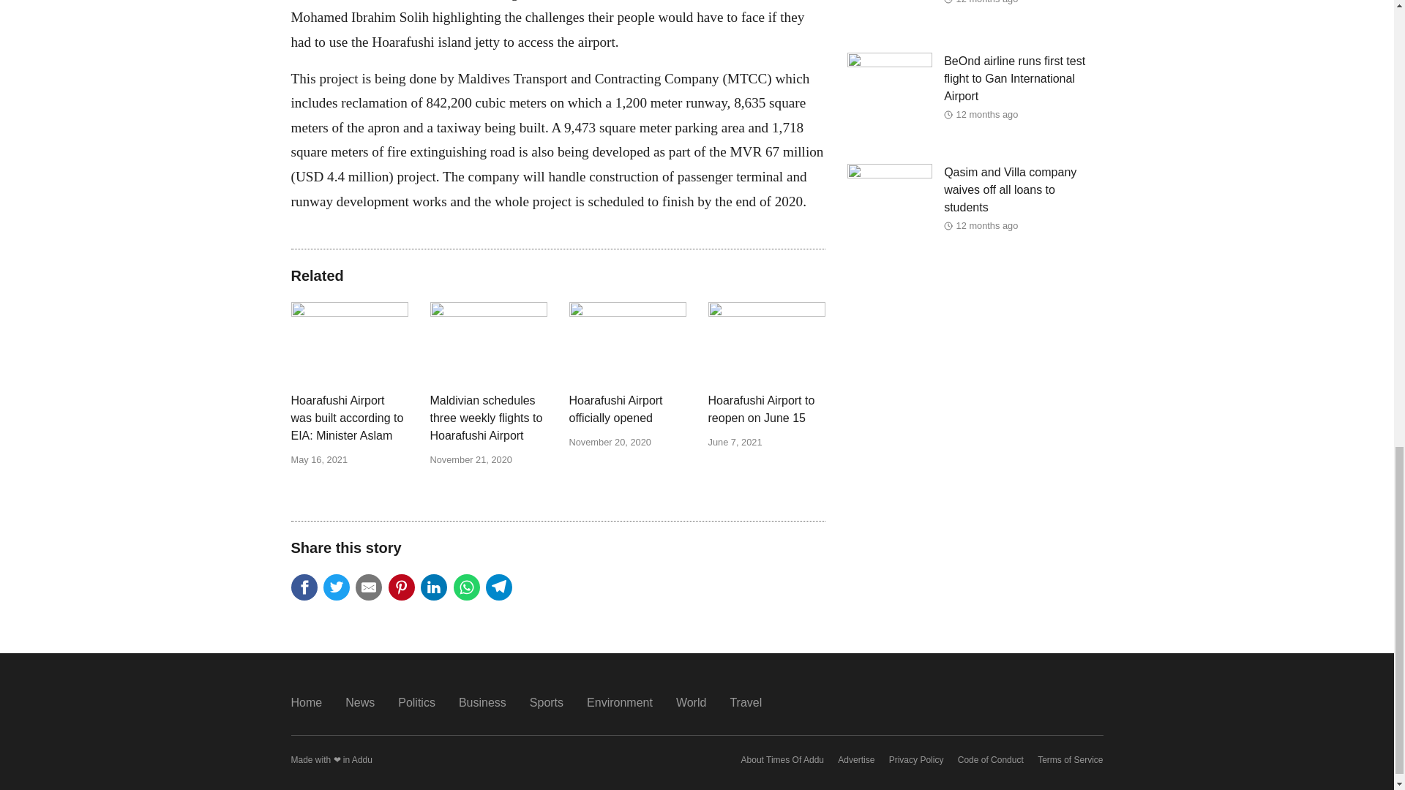  I want to click on Advertisement, so click(975, 395).